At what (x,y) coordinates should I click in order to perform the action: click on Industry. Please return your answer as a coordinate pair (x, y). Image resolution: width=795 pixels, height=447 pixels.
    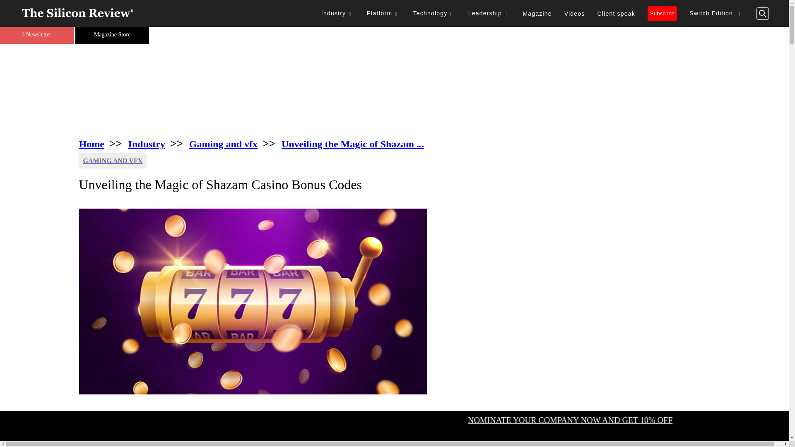
    Looking at the image, I should click on (338, 13).